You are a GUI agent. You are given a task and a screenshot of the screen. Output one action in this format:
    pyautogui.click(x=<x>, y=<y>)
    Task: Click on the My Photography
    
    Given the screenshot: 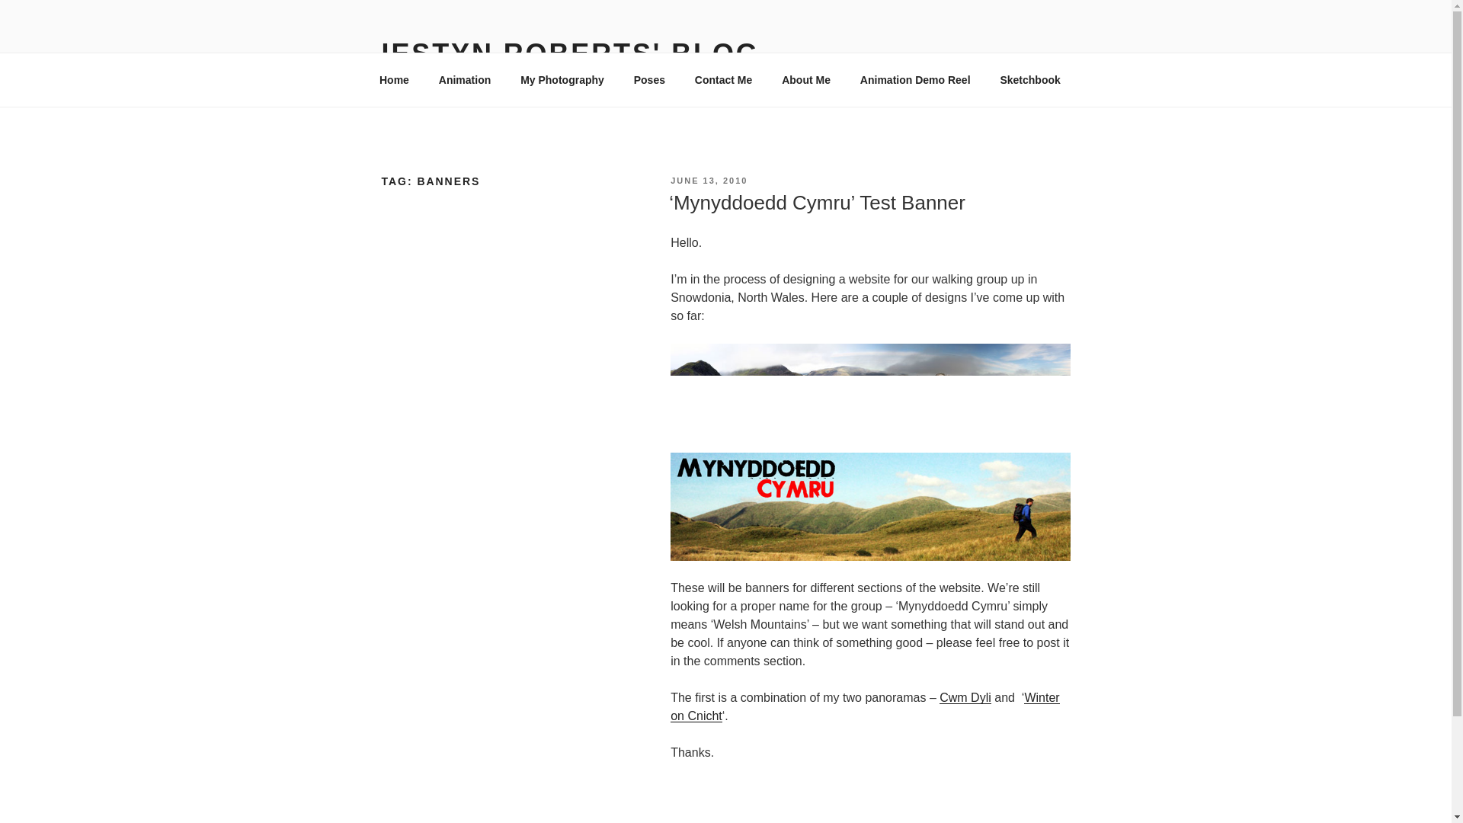 What is the action you would take?
    pyautogui.click(x=562, y=79)
    